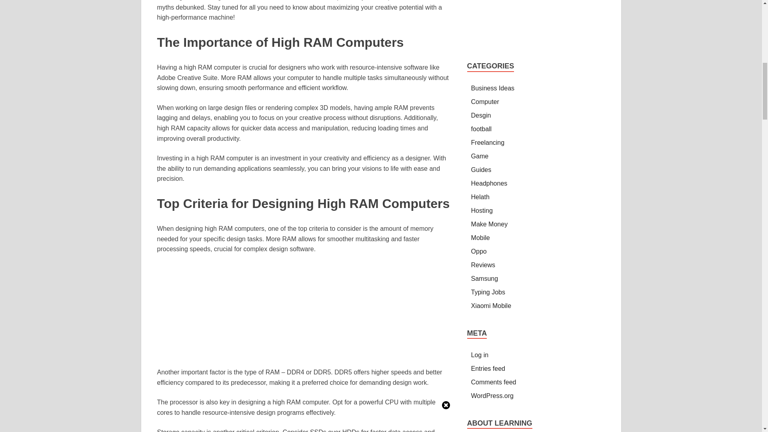  Describe the element at coordinates (536, 23) in the screenshot. I see `Advertisement` at that location.